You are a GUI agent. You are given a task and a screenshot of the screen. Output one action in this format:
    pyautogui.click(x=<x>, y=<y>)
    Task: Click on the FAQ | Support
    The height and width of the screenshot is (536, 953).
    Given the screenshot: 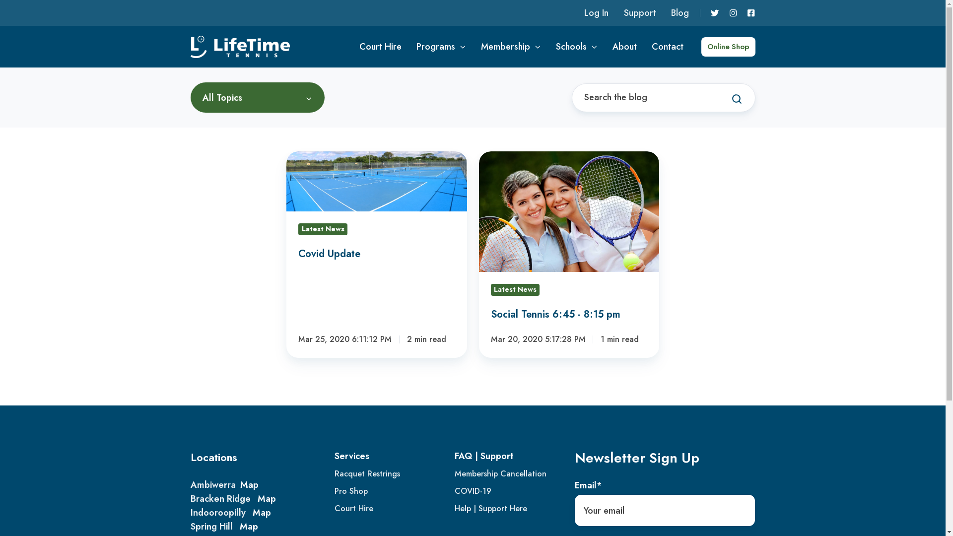 What is the action you would take?
    pyautogui.click(x=484, y=456)
    